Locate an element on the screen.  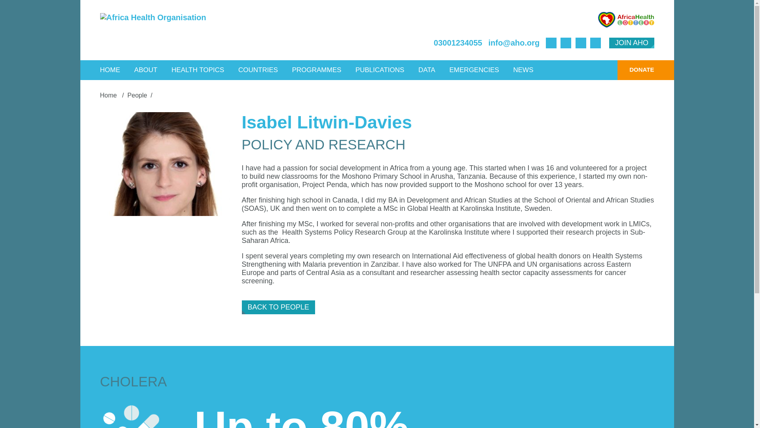
NEWS is located at coordinates (522, 70).